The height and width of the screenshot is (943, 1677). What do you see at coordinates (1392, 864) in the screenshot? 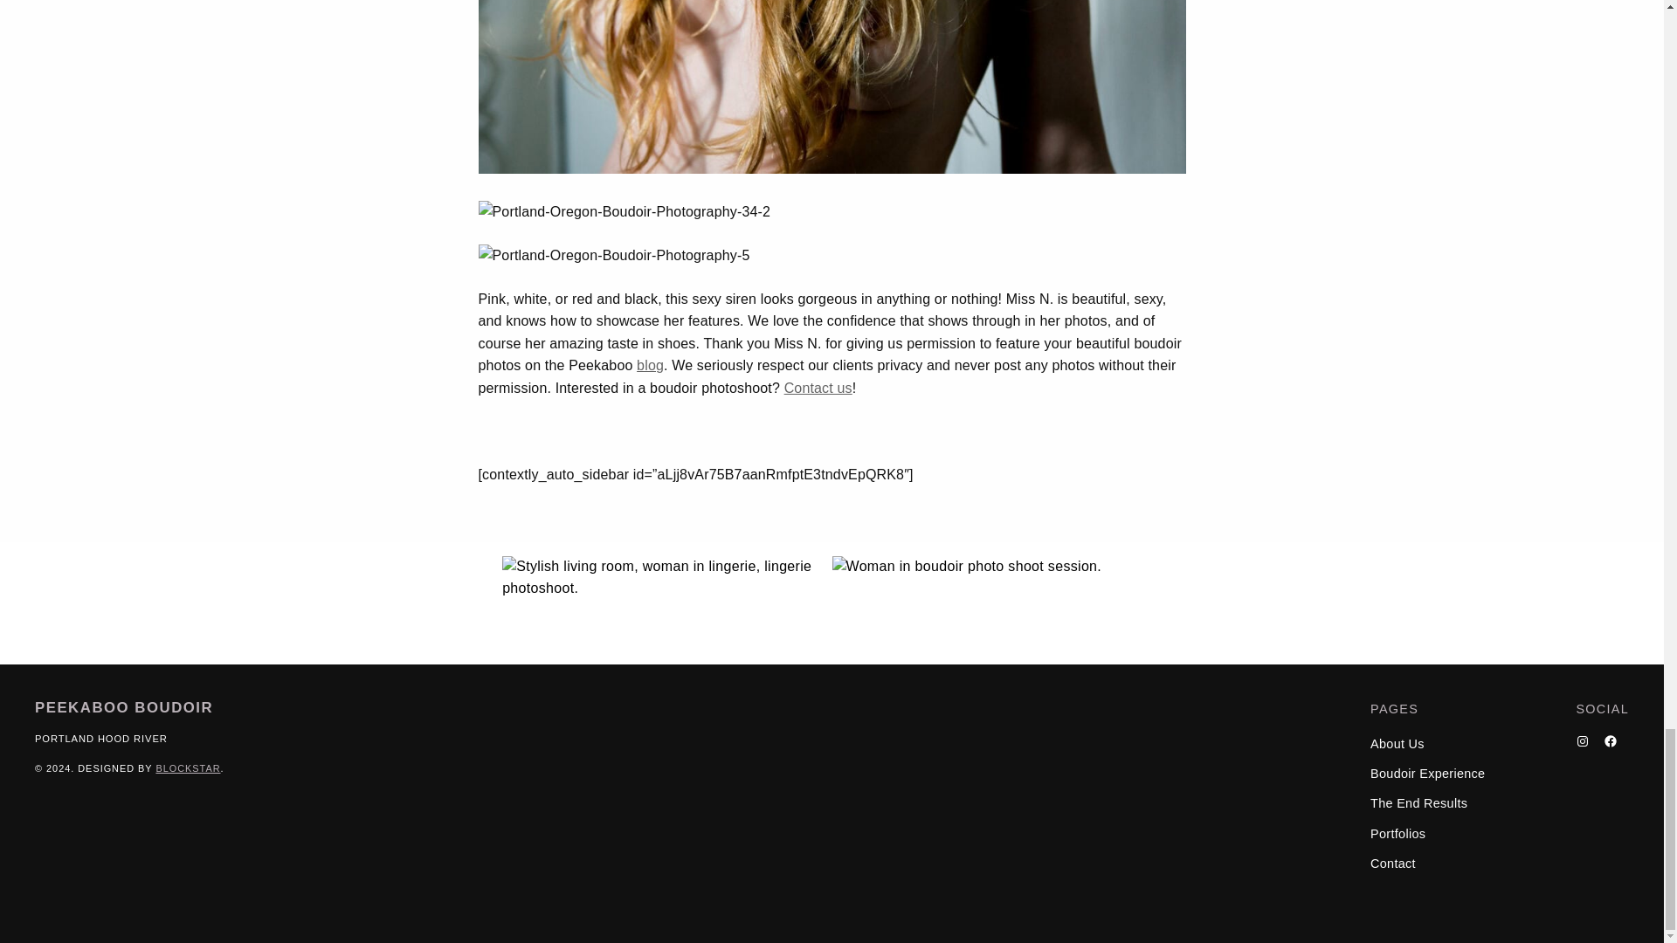
I see `Contact` at bounding box center [1392, 864].